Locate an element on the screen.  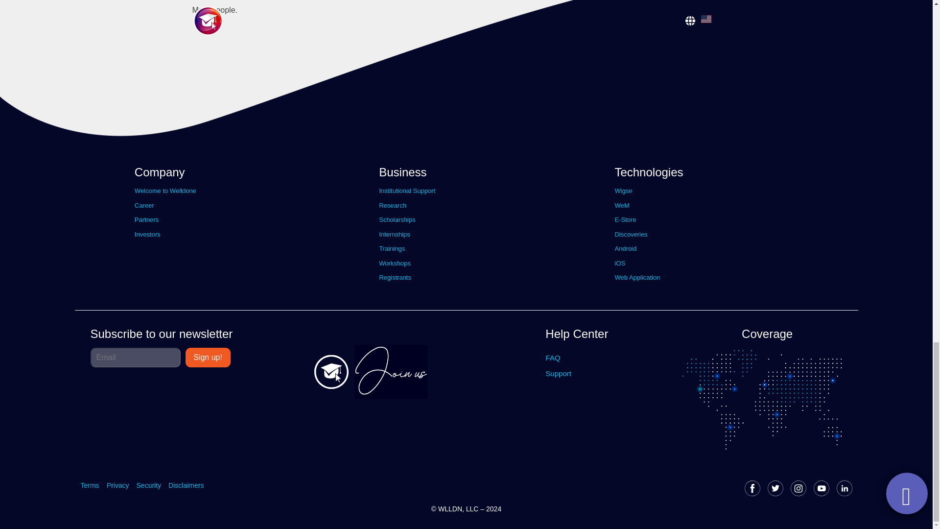
Wigse is located at coordinates (623, 191).